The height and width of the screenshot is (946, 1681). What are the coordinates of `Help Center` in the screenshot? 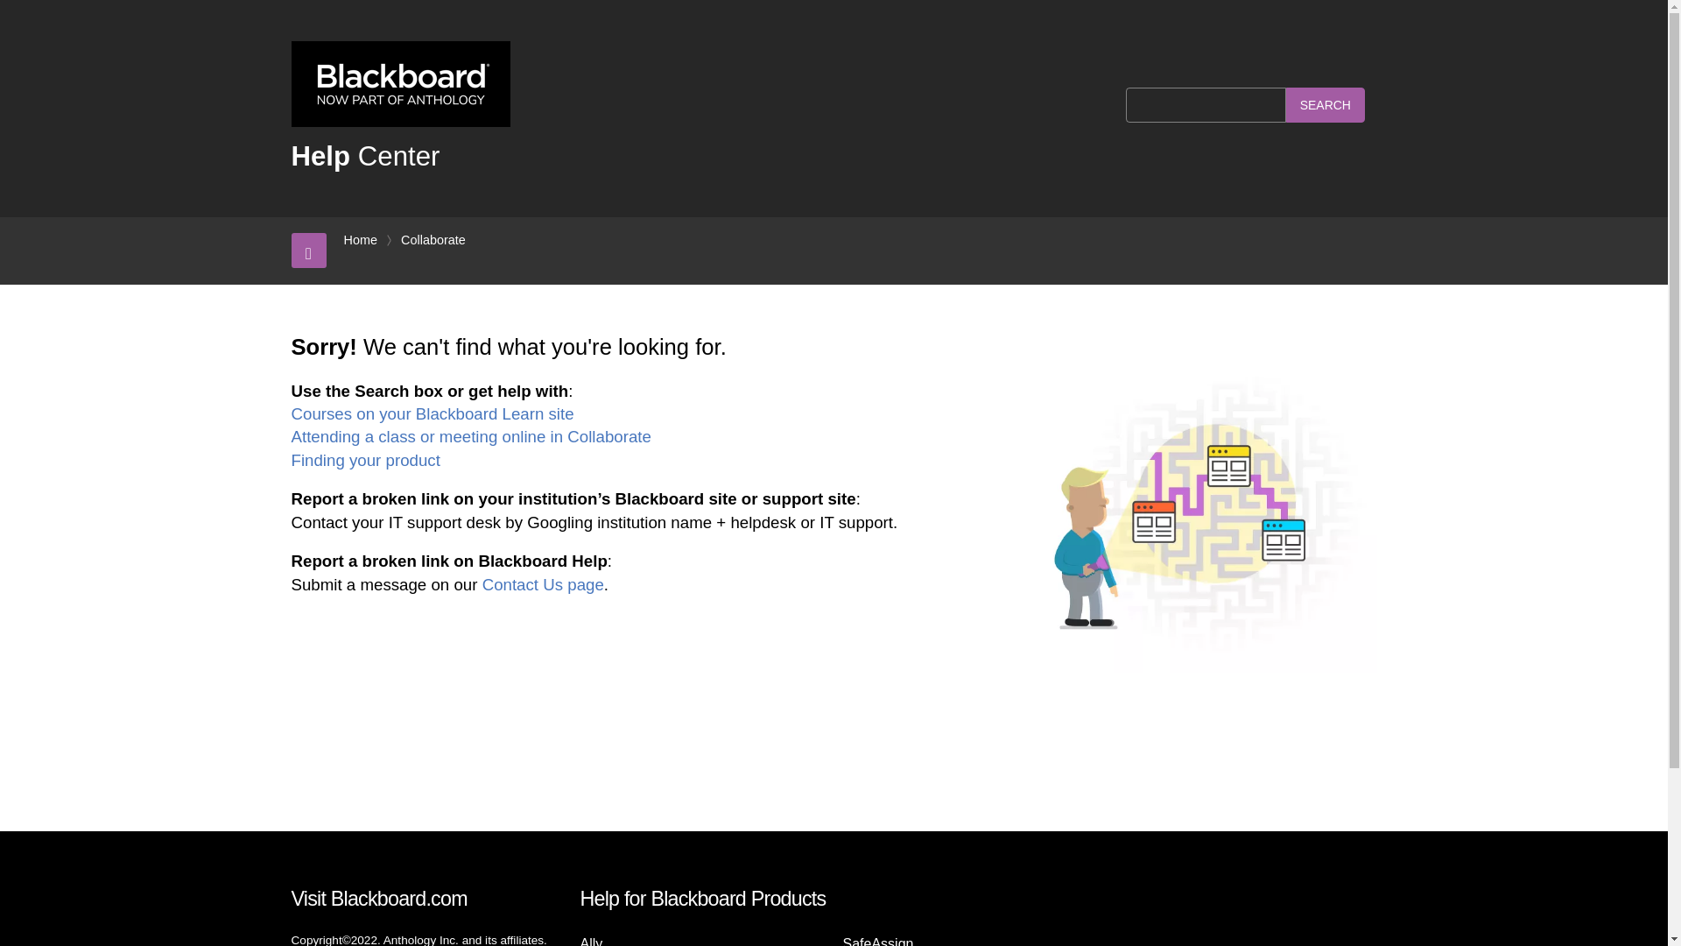 It's located at (364, 156).